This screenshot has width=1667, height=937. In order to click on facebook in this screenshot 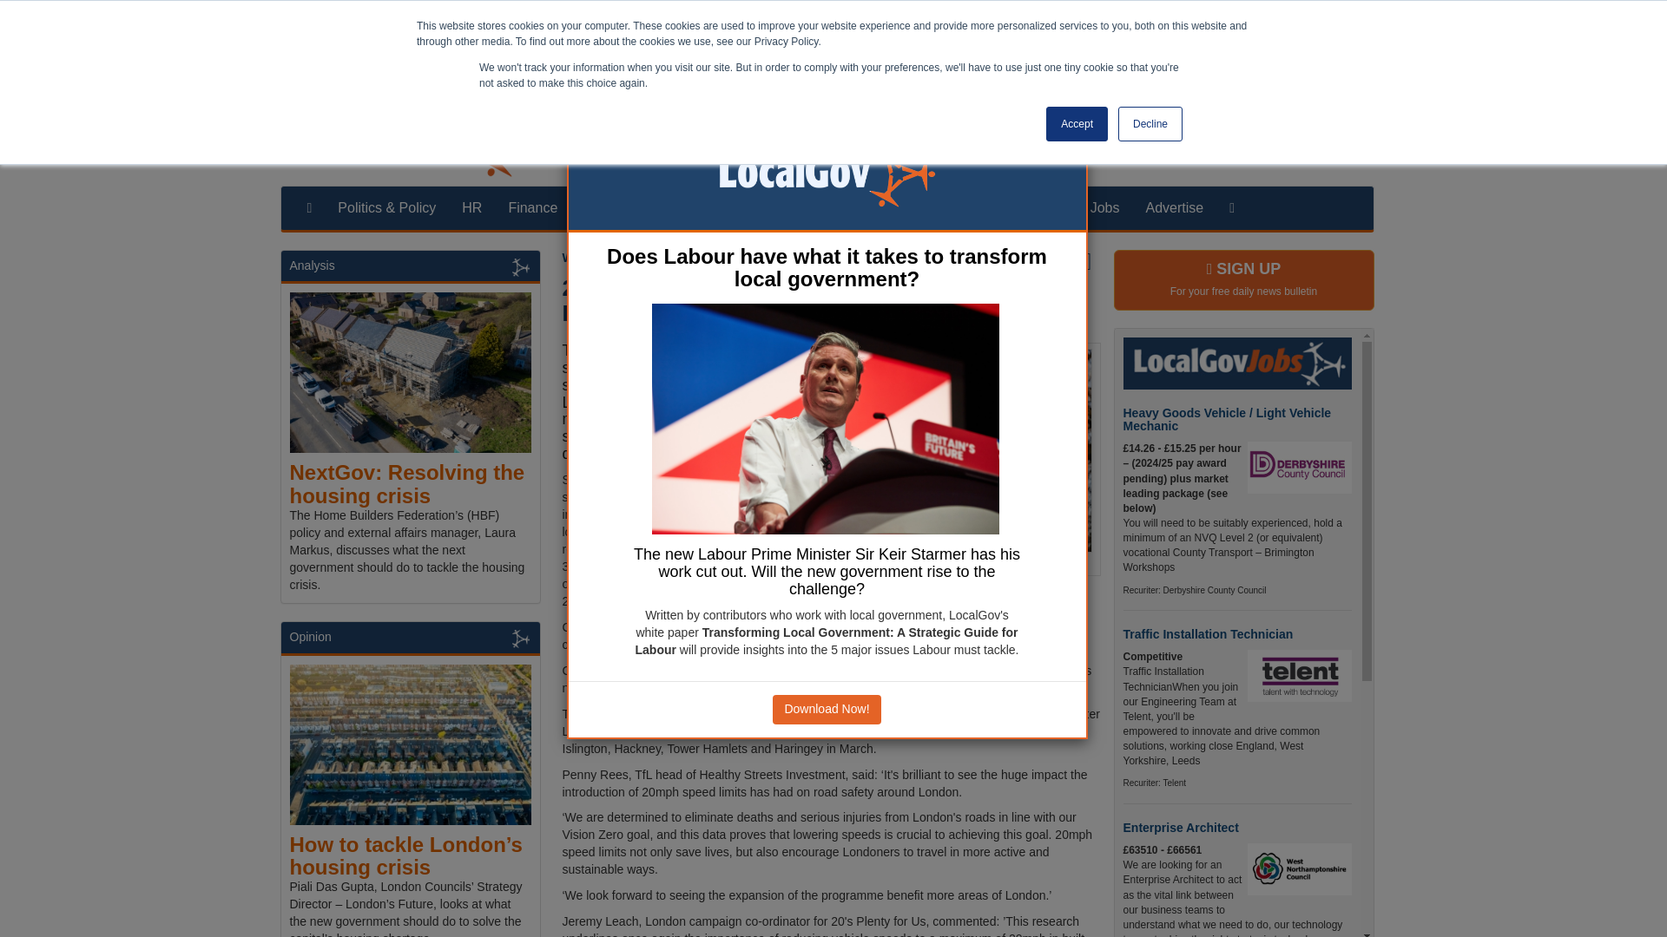, I will do `click(1282, 153)`.